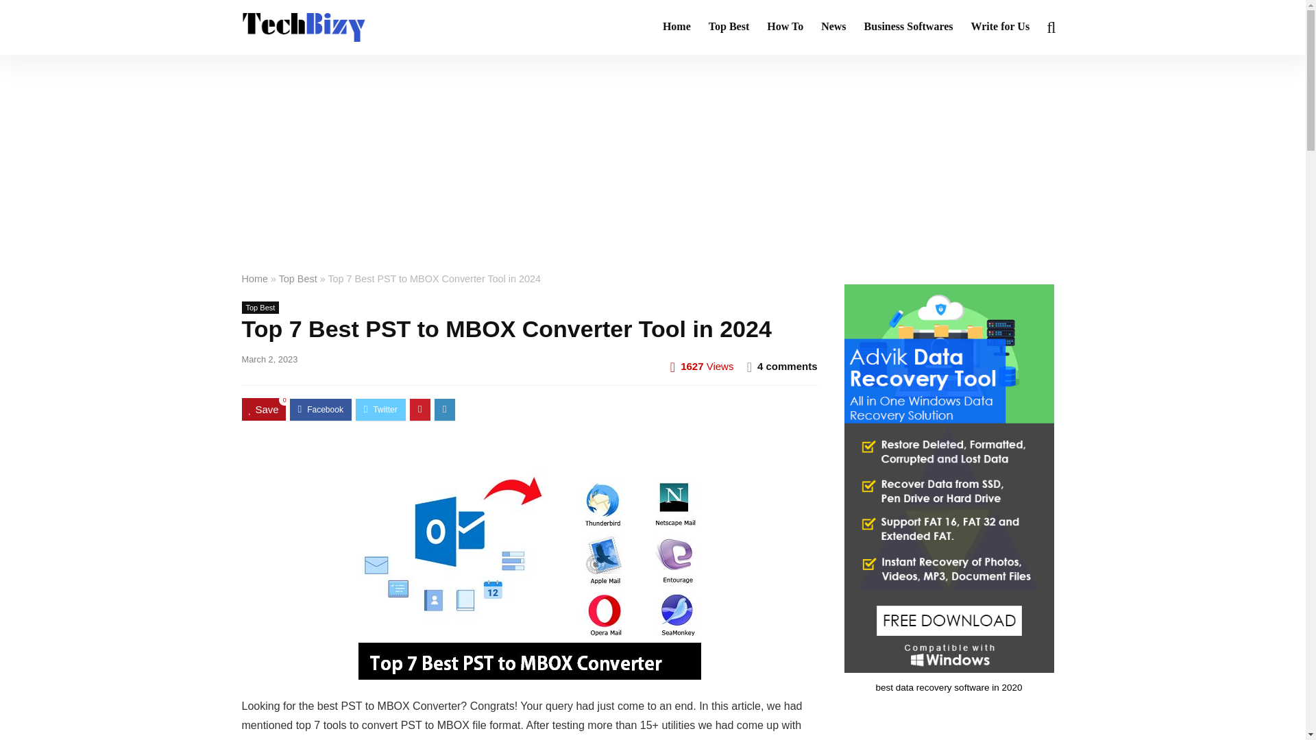 The image size is (1316, 740). What do you see at coordinates (787, 366) in the screenshot?
I see `4 comments` at bounding box center [787, 366].